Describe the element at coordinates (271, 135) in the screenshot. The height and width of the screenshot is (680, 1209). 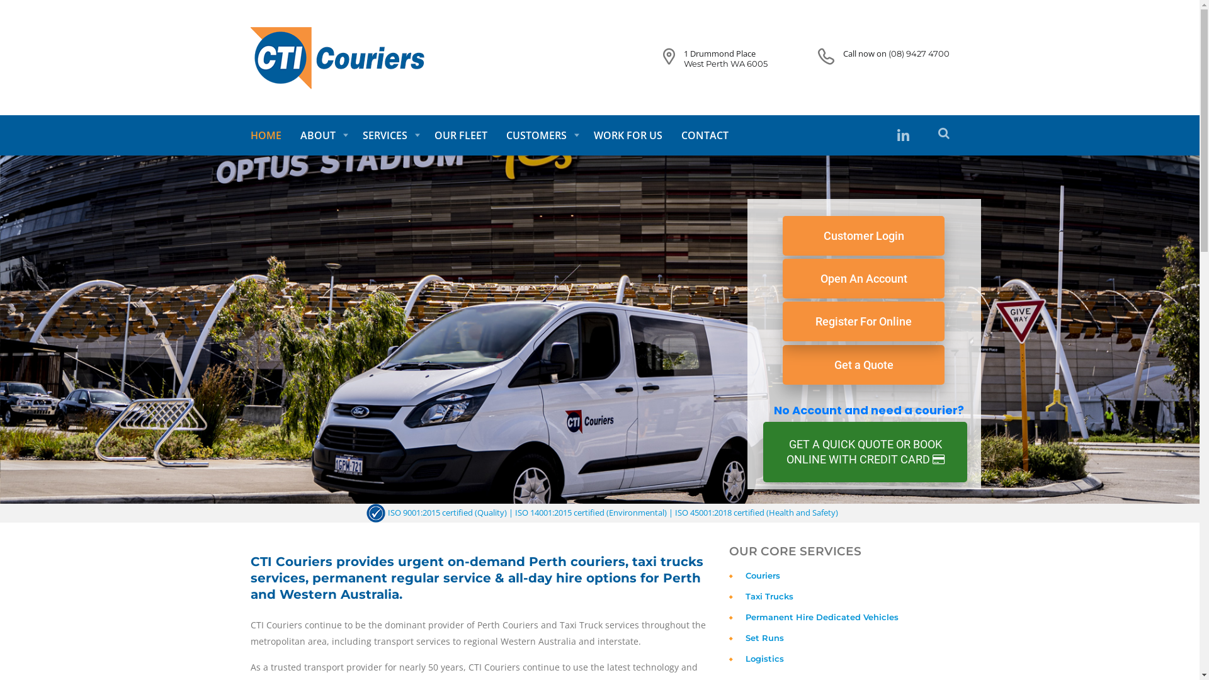
I see `HOME` at that location.